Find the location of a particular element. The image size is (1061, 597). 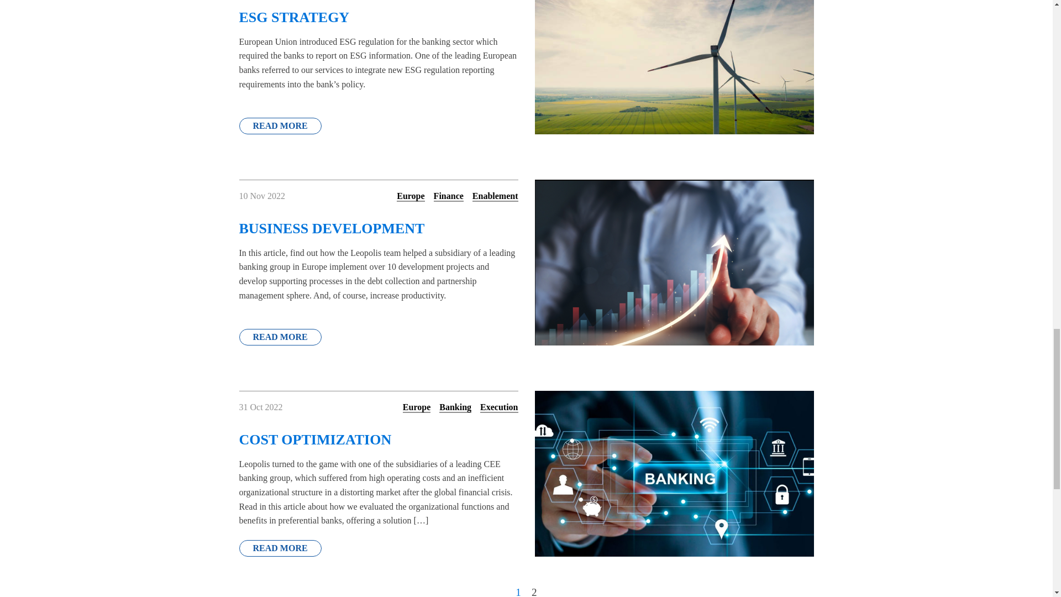

Finance is located at coordinates (449, 196).